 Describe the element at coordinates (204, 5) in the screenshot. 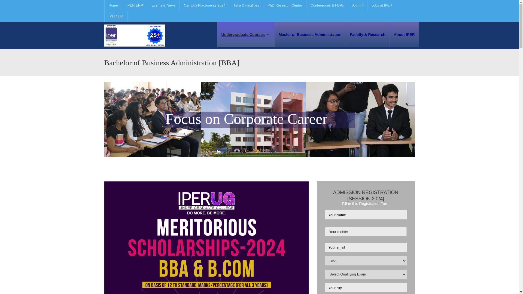

I see `Campus Placements 2024` at that location.